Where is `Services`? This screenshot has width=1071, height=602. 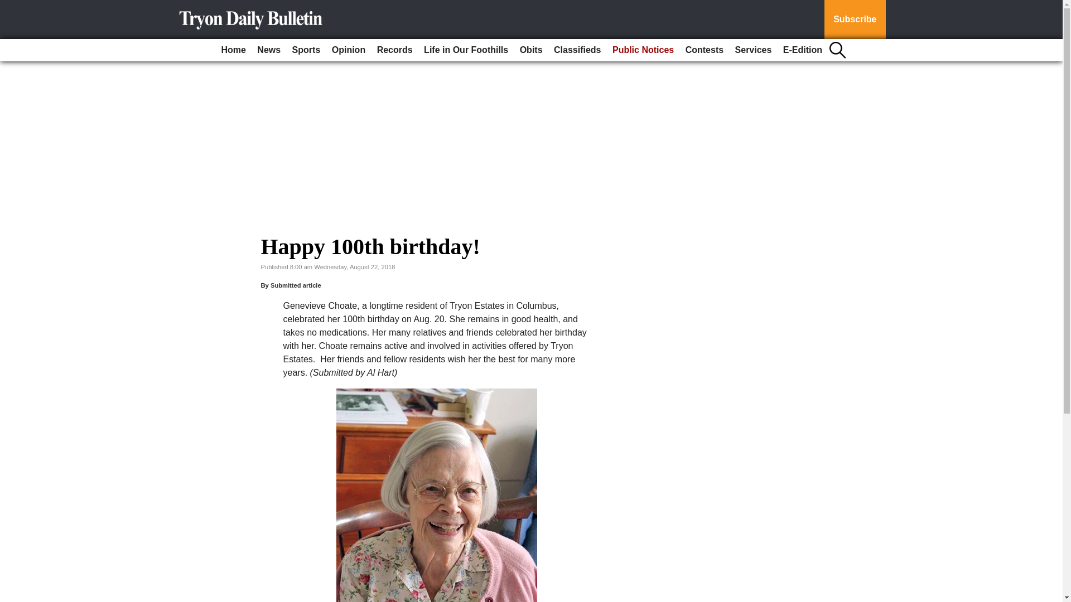
Services is located at coordinates (753, 50).